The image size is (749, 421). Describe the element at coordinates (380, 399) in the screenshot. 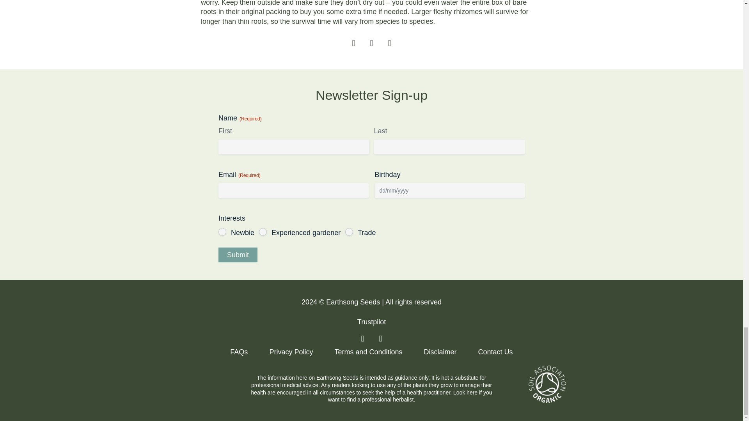

I see `find a professional herbalist` at that location.